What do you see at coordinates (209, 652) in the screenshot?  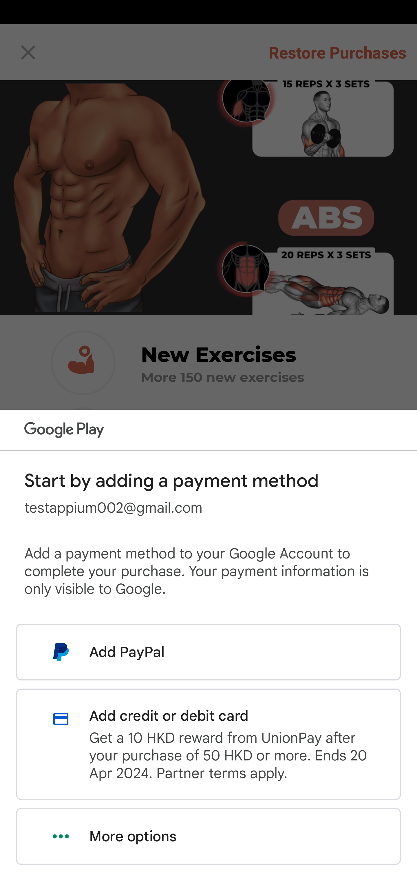 I see `Add PayPal` at bounding box center [209, 652].